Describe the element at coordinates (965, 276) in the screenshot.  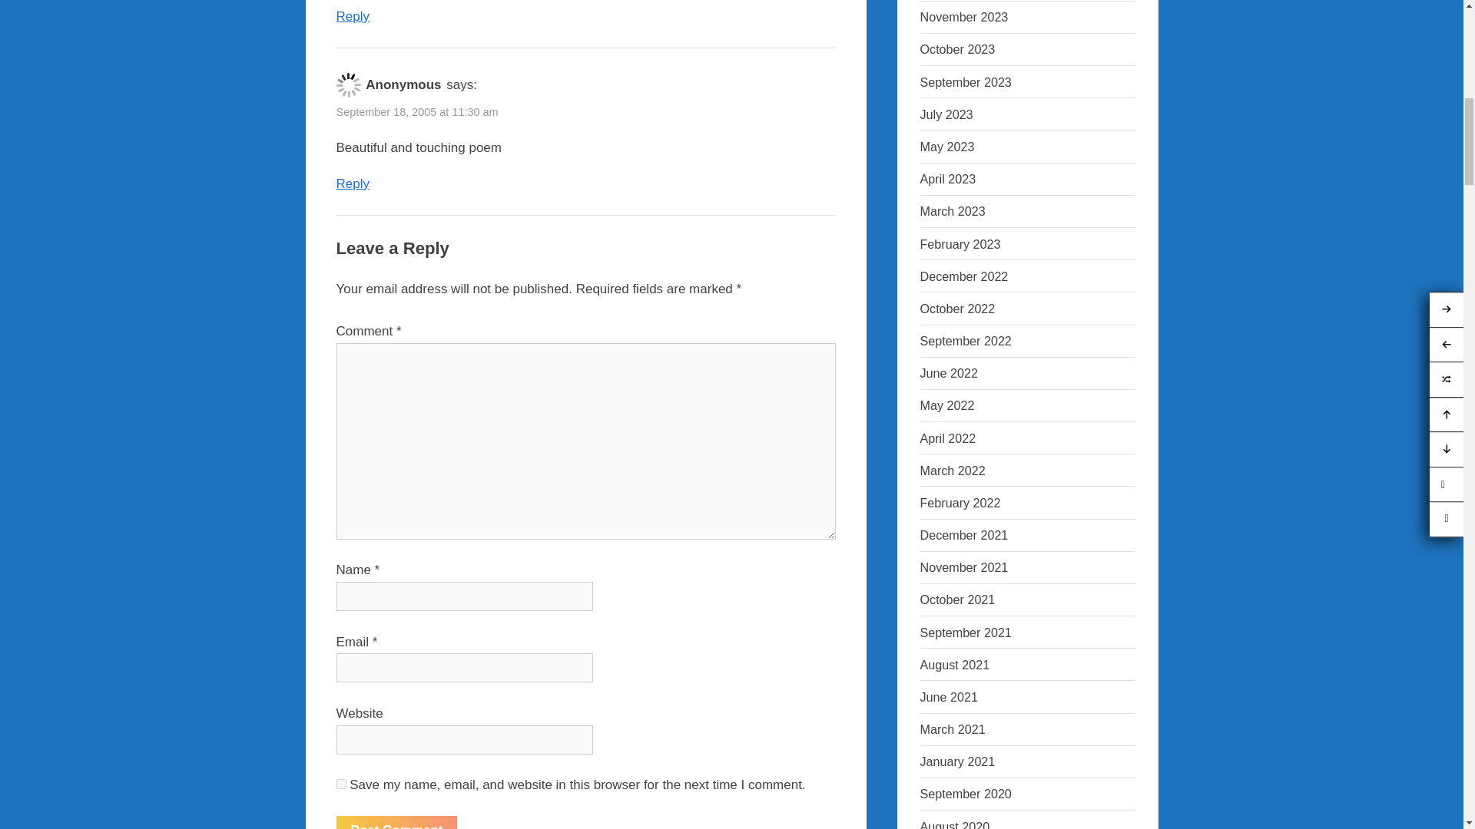
I see `December 2022` at that location.